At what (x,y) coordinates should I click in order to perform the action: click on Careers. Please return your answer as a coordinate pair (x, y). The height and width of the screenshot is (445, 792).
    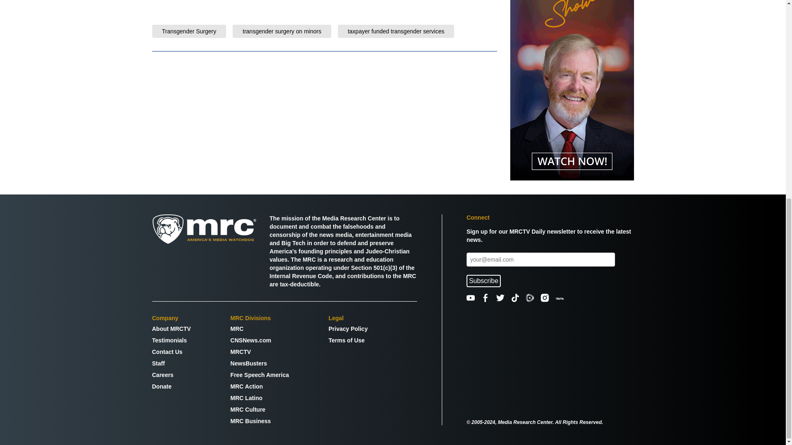
    Looking at the image, I should click on (171, 375).